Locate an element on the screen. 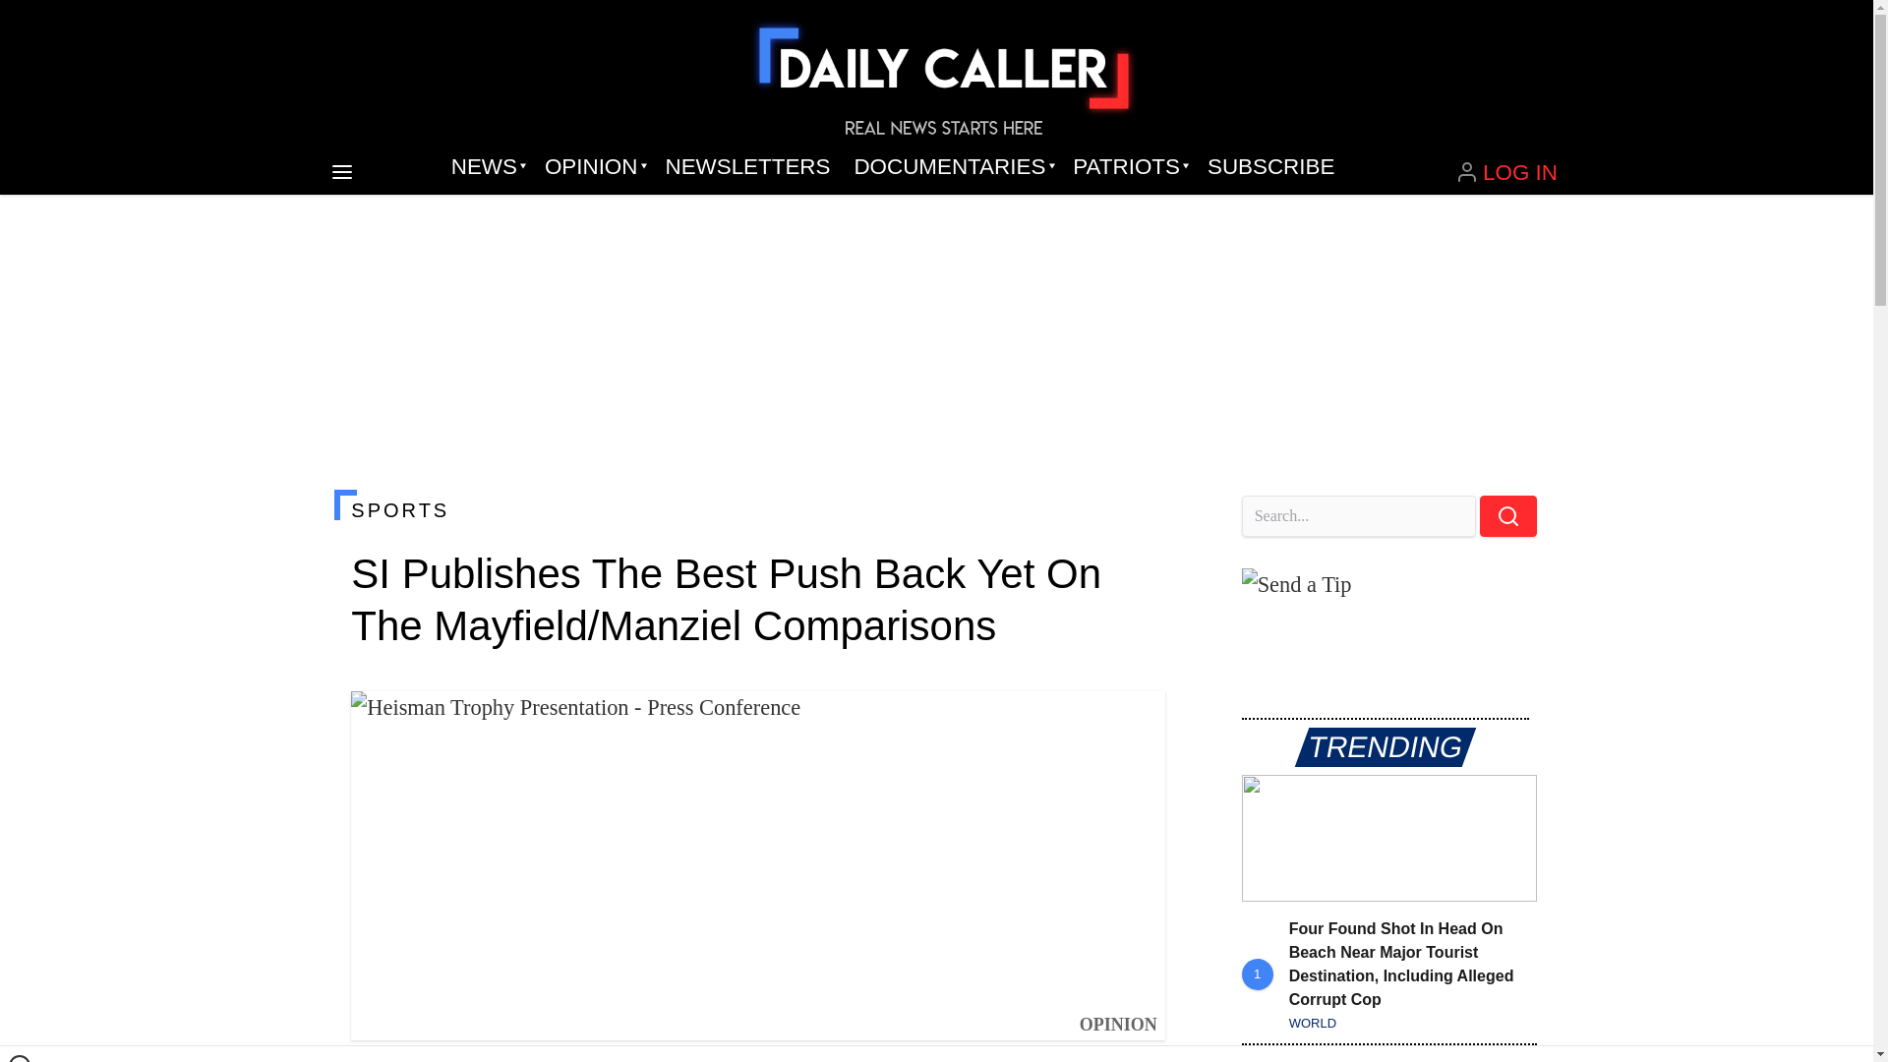 The width and height of the screenshot is (1888, 1062). SPORTS is located at coordinates (757, 509).